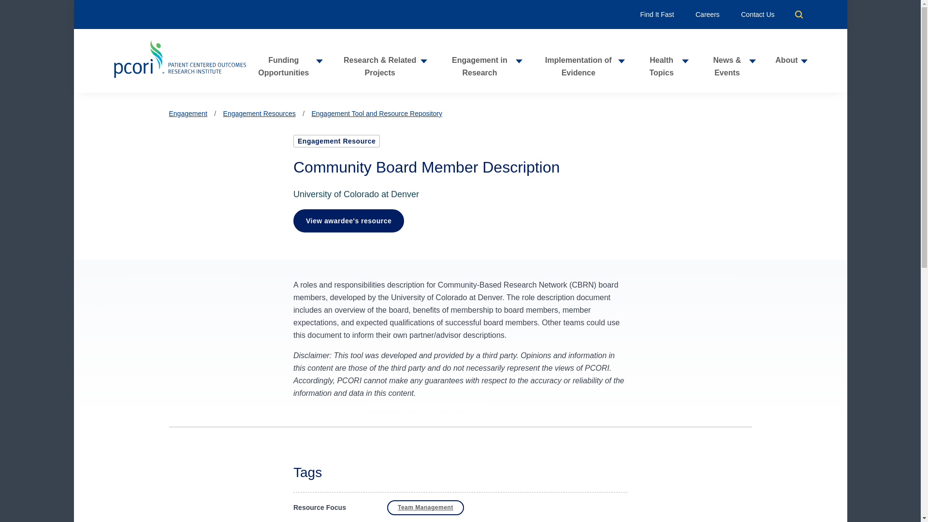 The image size is (928, 522). What do you see at coordinates (708, 14) in the screenshot?
I see `Careers` at bounding box center [708, 14].